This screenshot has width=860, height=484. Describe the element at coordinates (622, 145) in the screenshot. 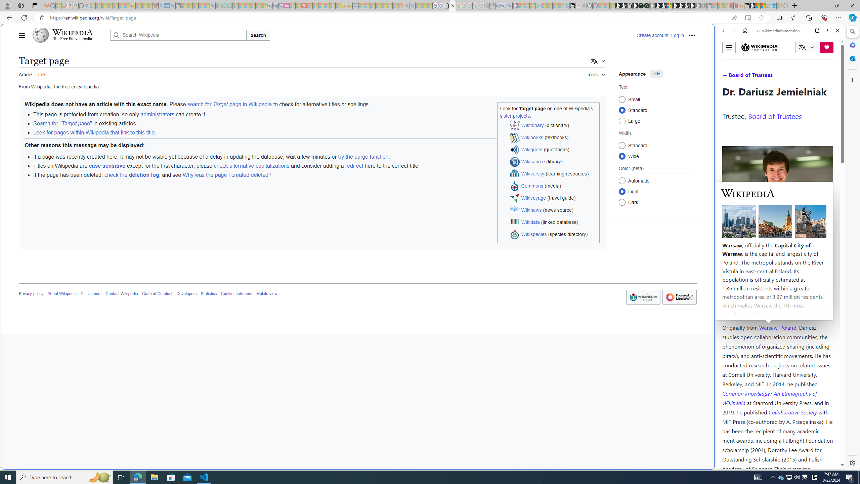

I see `Standard` at that location.